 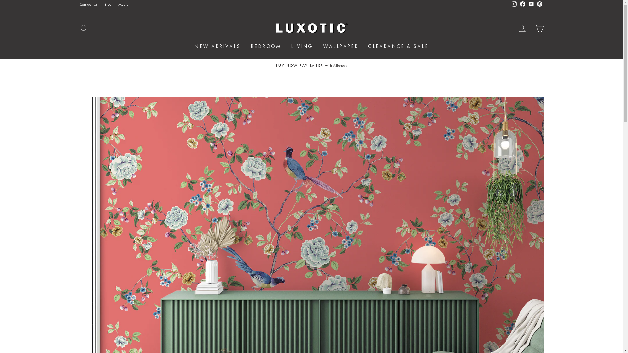 I want to click on SEARCH, so click(x=84, y=28).